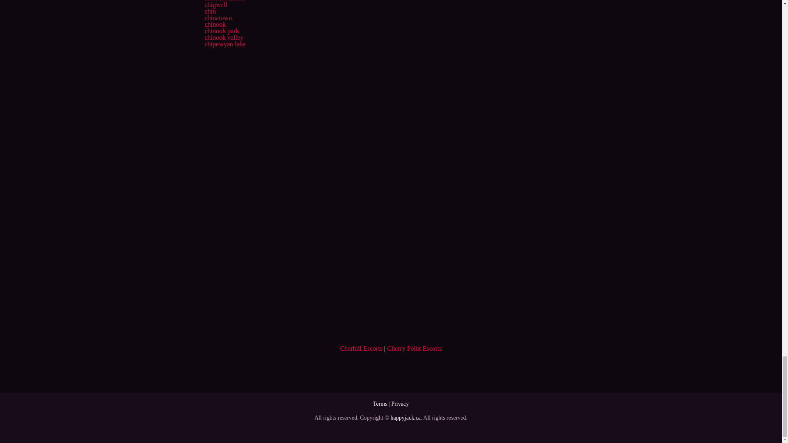  I want to click on chin, so click(210, 11).